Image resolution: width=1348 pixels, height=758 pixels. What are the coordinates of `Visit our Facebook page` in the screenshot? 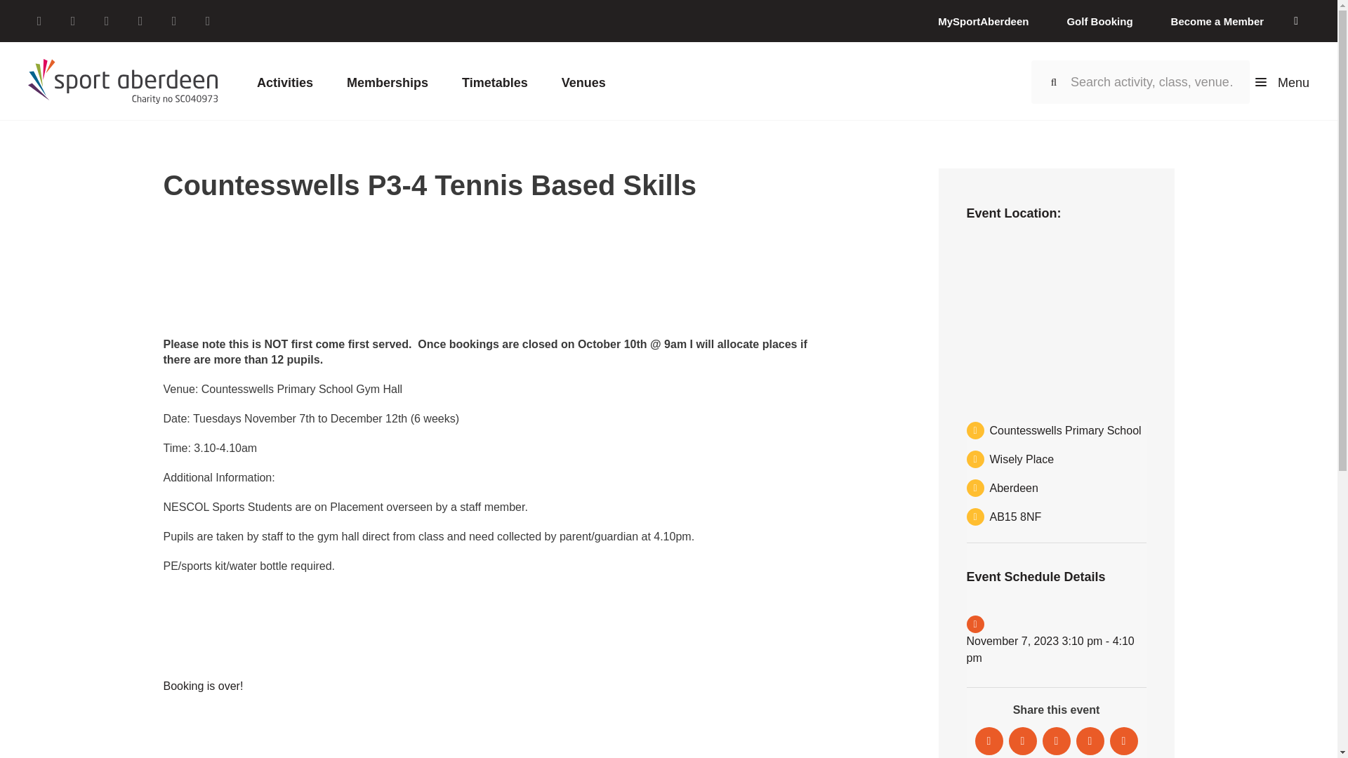 It's located at (39, 21).